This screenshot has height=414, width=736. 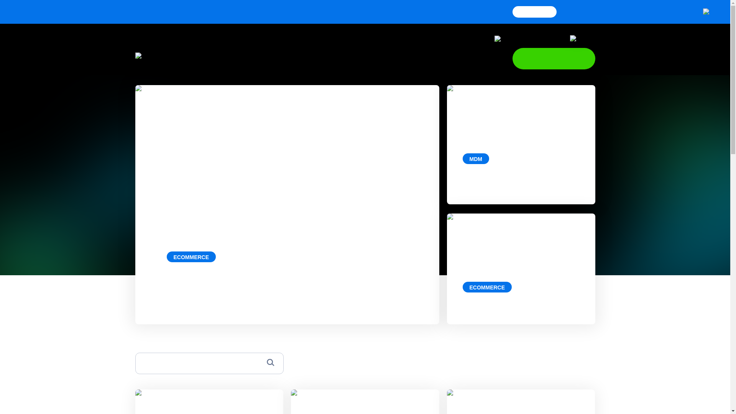 What do you see at coordinates (560, 38) in the screenshot?
I see `Sign in` at bounding box center [560, 38].